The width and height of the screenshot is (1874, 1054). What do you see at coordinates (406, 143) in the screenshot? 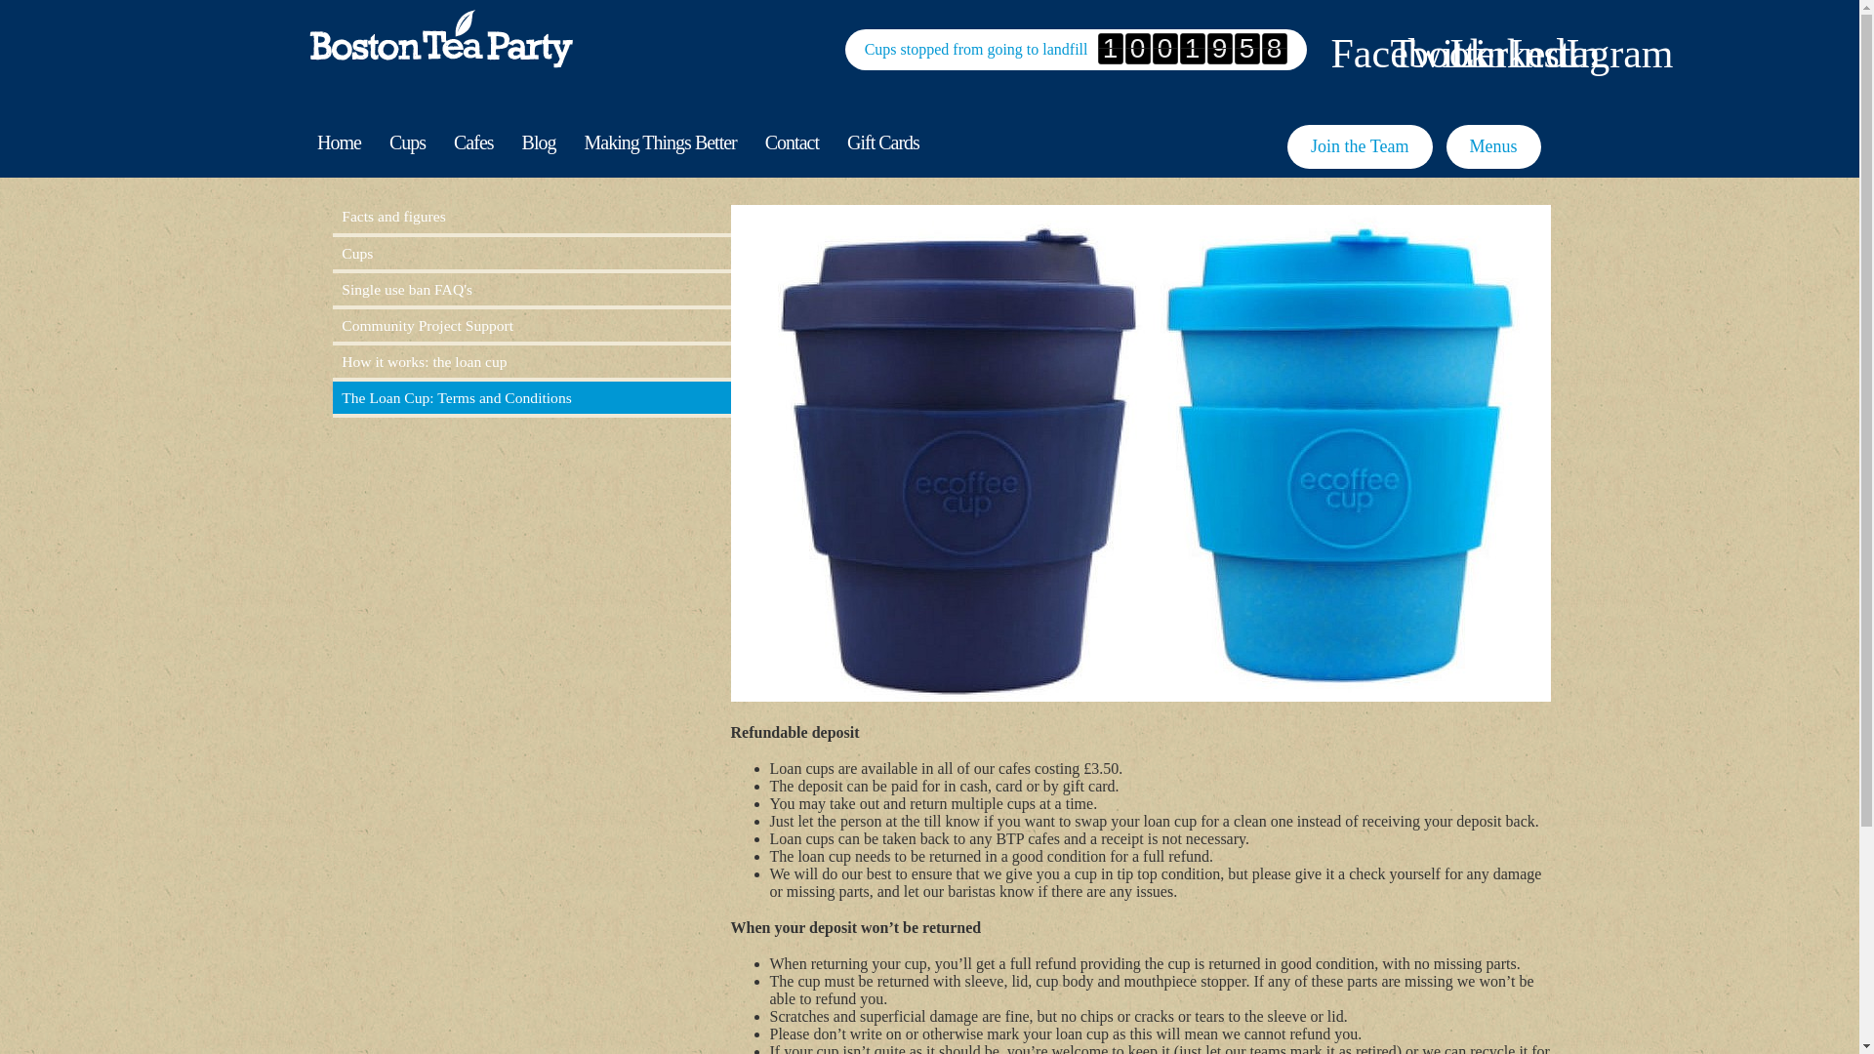
I see `Cups` at bounding box center [406, 143].